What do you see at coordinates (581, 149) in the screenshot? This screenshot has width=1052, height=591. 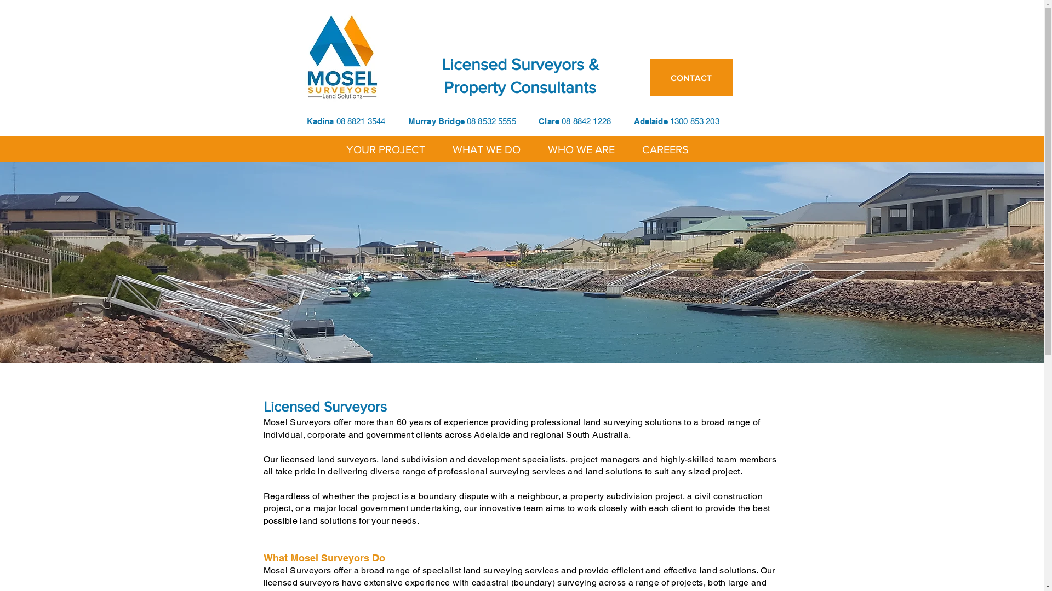 I see `WHO WE ARE` at bounding box center [581, 149].